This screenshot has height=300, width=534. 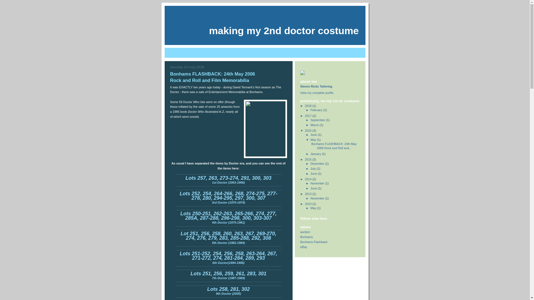 I want to click on 2017, so click(x=309, y=116).